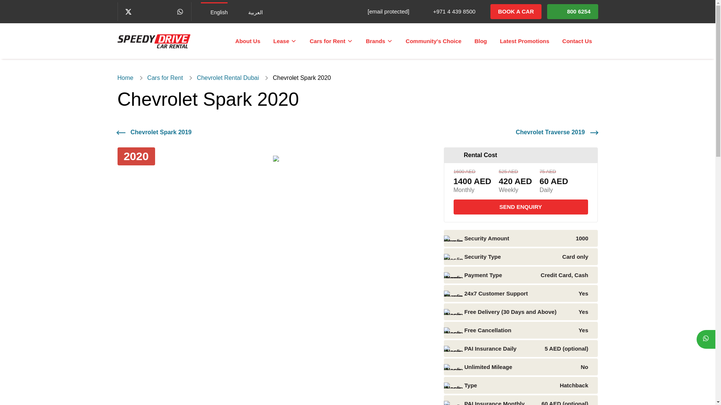 The image size is (721, 405). What do you see at coordinates (379, 40) in the screenshot?
I see `Brands` at bounding box center [379, 40].